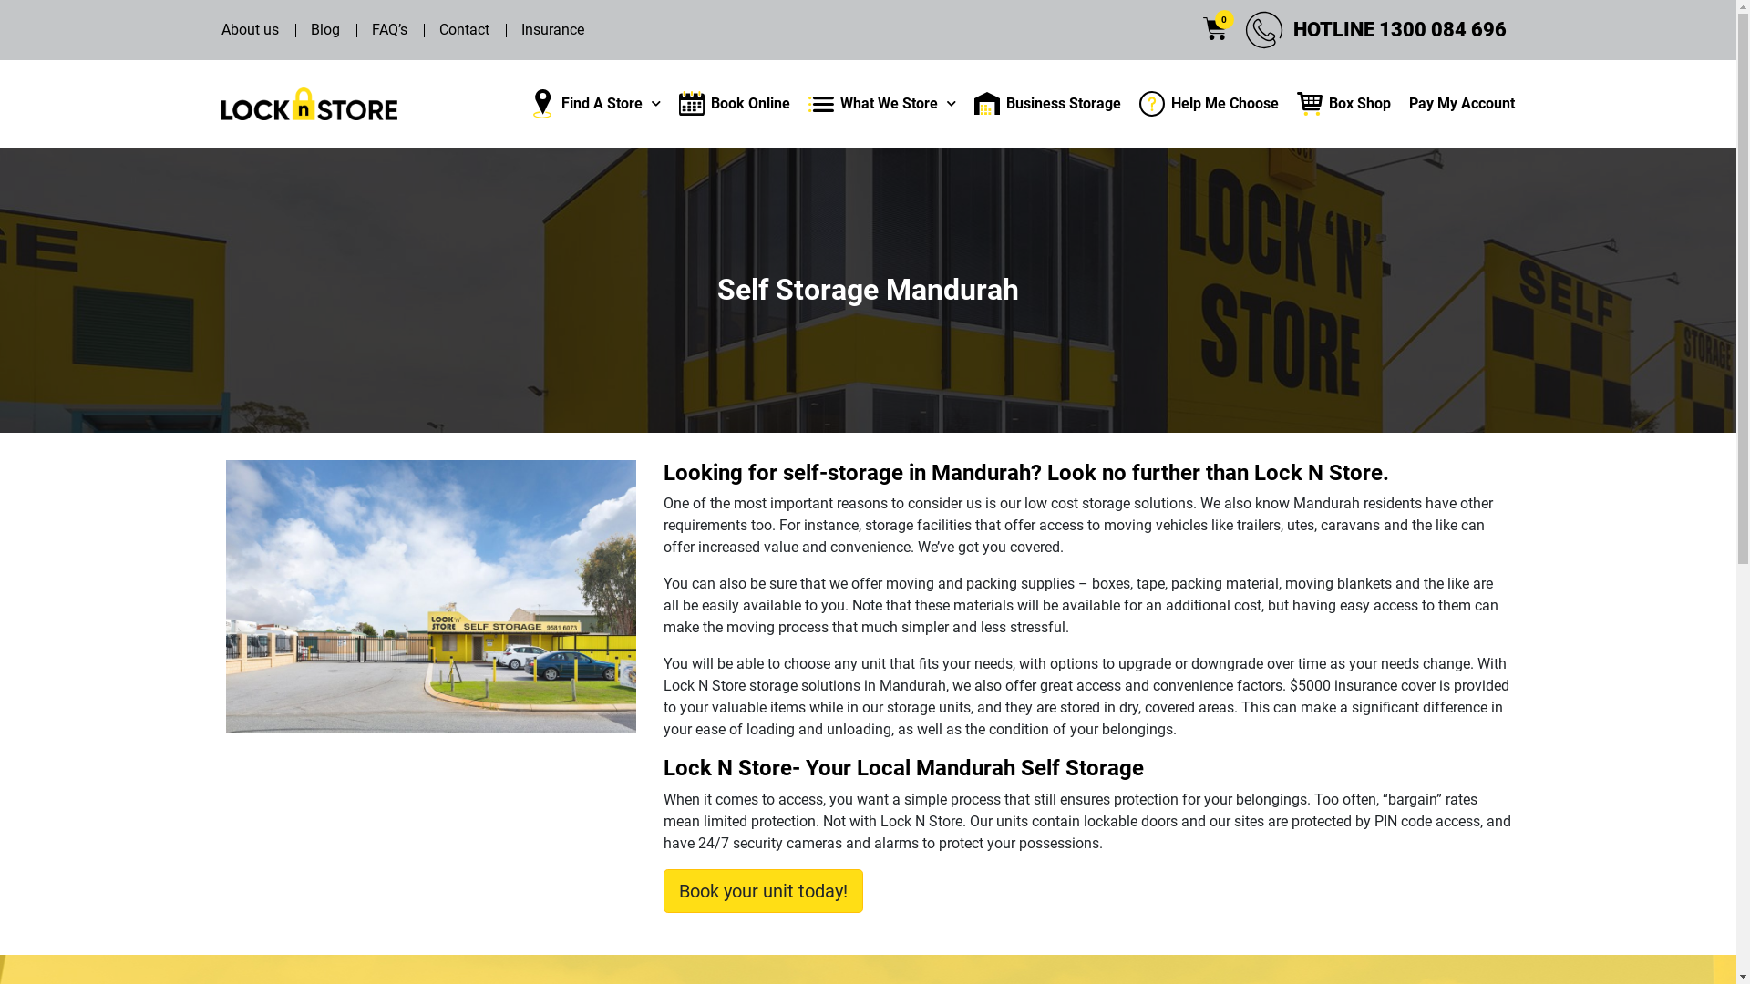 Image resolution: width=1750 pixels, height=984 pixels. Describe the element at coordinates (465, 30) in the screenshot. I see `Contact` at that location.